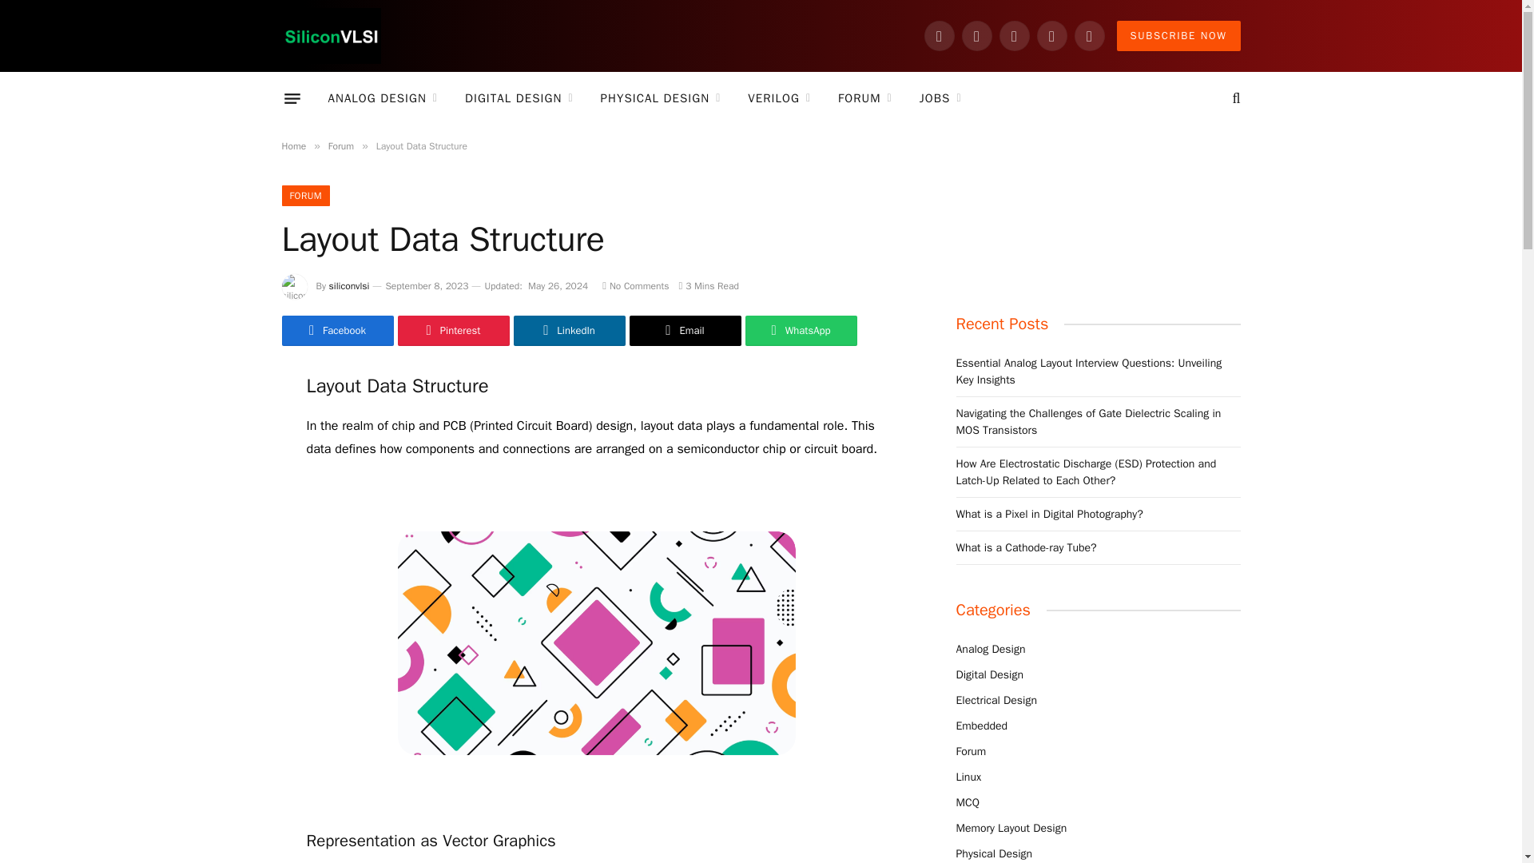  What do you see at coordinates (685, 331) in the screenshot?
I see `Share via Email` at bounding box center [685, 331].